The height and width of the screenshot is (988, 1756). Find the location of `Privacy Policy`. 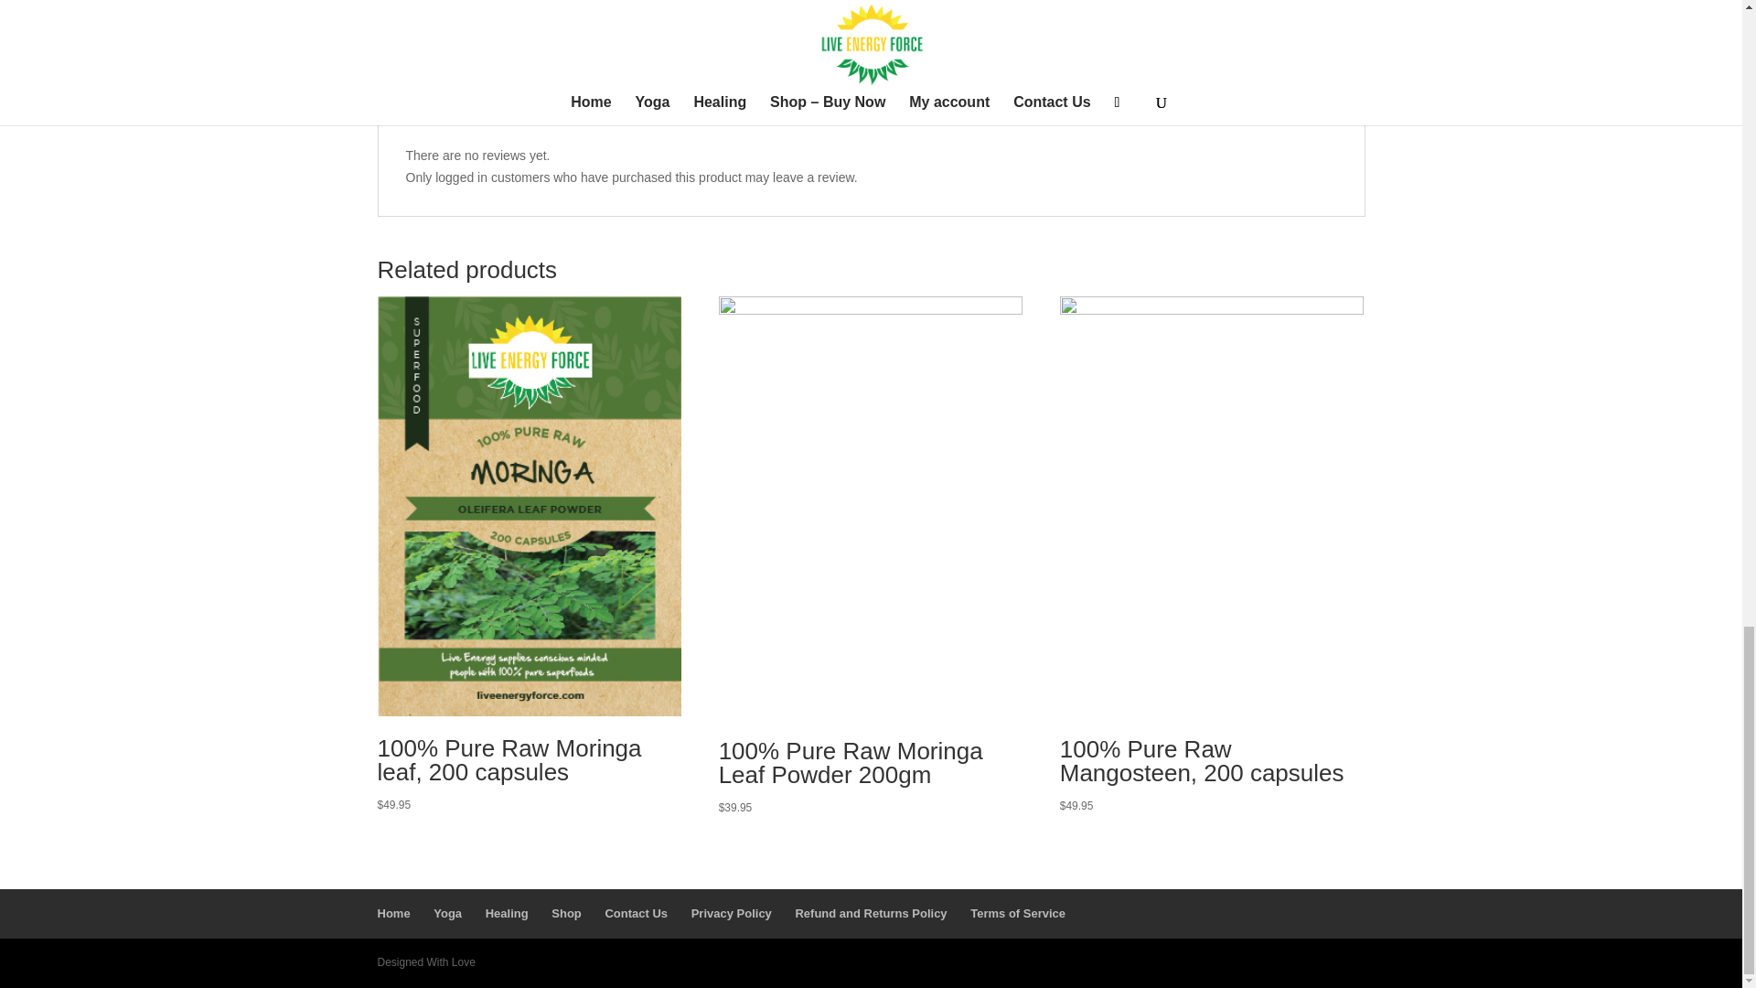

Privacy Policy is located at coordinates (732, 913).